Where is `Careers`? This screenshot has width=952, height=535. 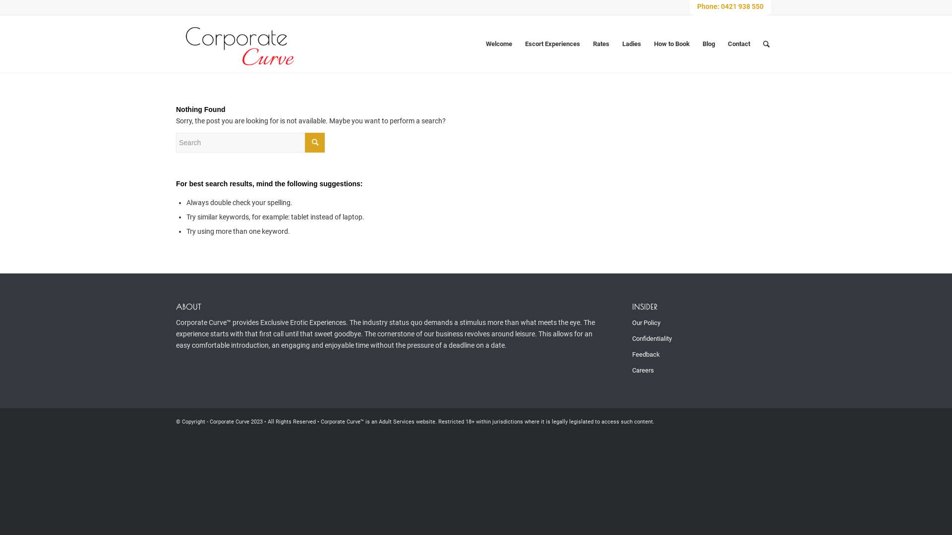
Careers is located at coordinates (692, 371).